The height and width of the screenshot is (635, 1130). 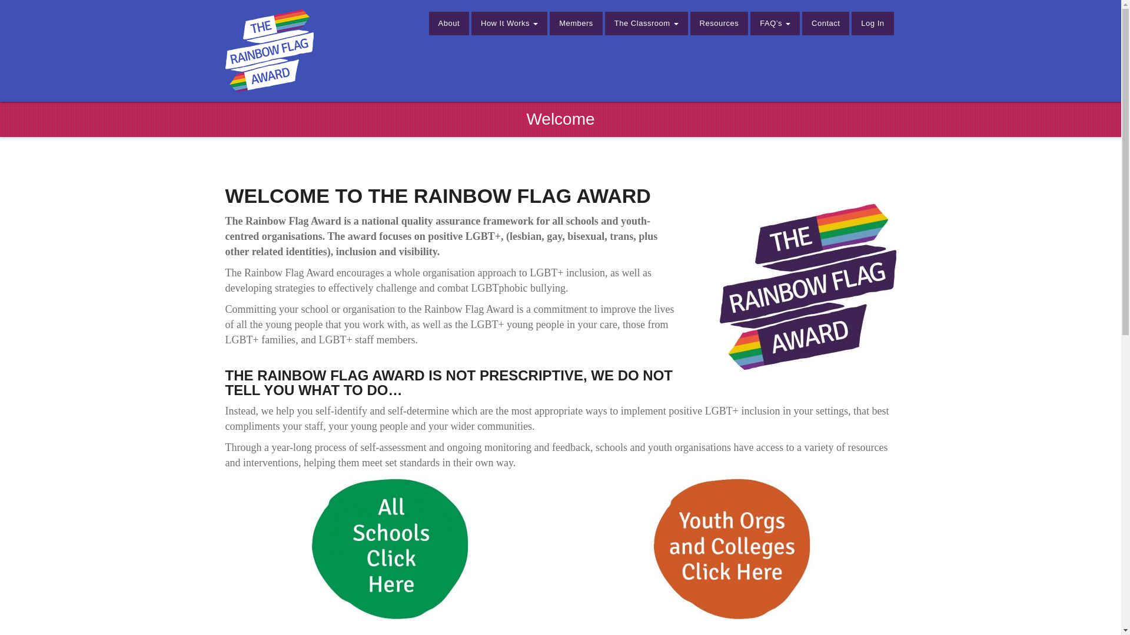 I want to click on Log In, so click(x=872, y=24).